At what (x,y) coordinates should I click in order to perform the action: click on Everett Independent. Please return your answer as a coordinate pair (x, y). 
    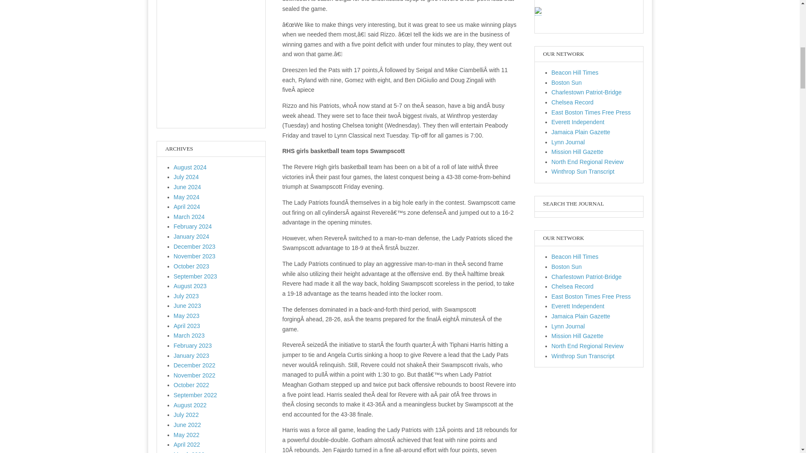
    Looking at the image, I should click on (578, 306).